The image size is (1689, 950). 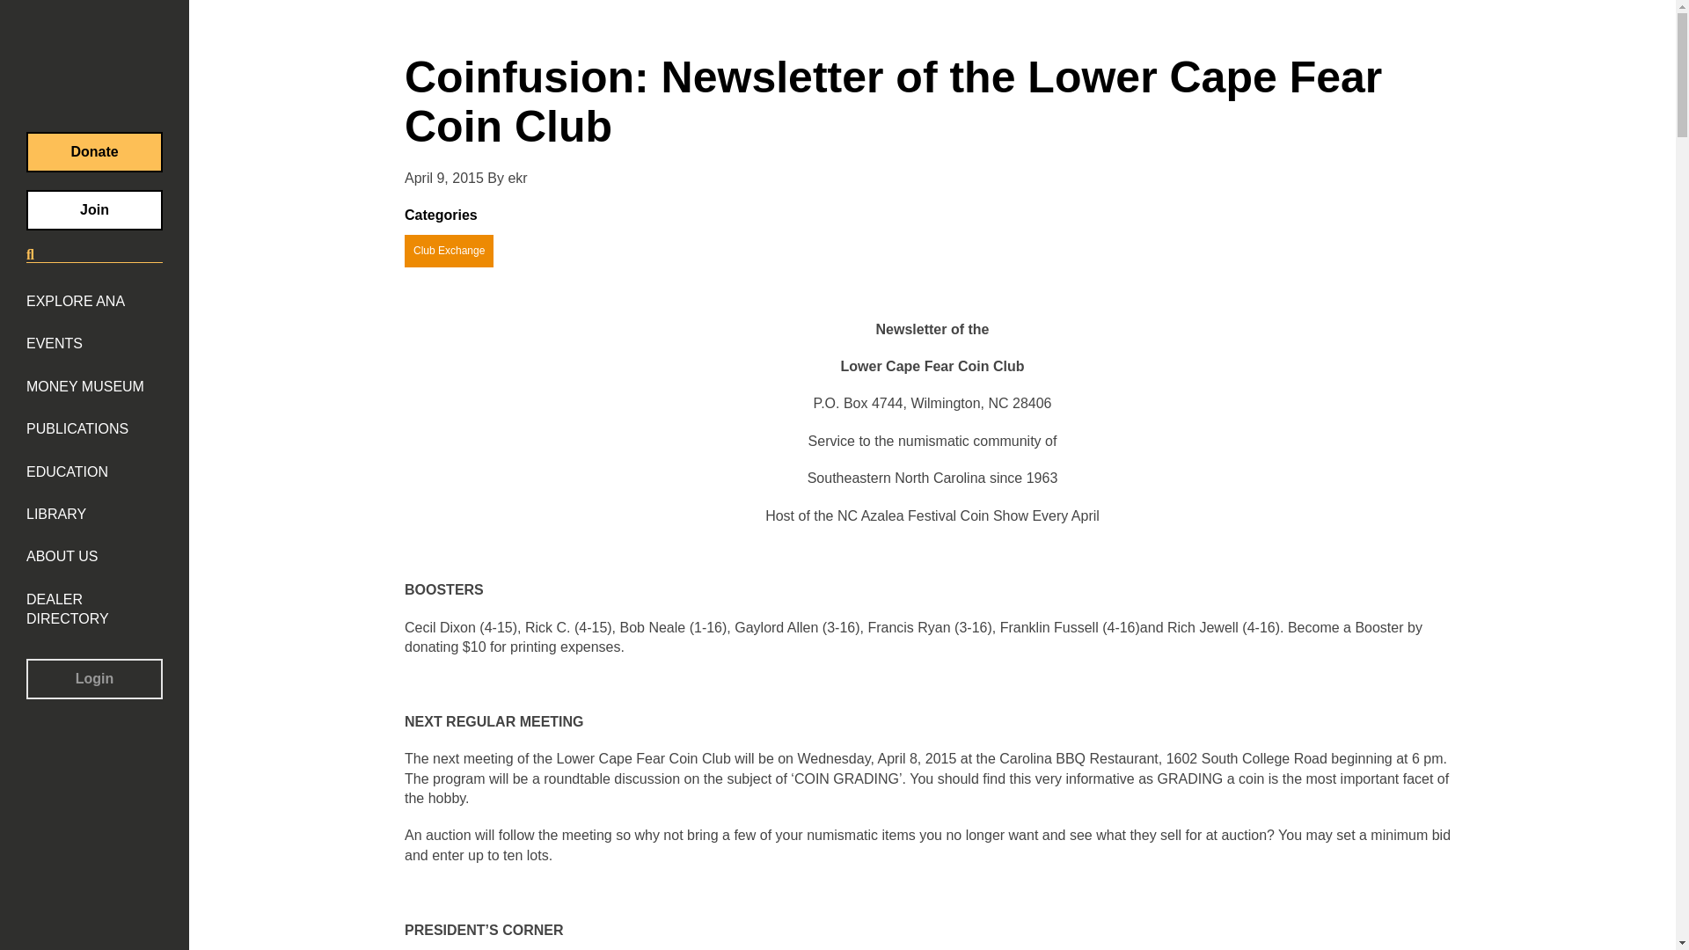 What do you see at coordinates (84, 387) in the screenshot?
I see `MONEY MUSEUM` at bounding box center [84, 387].